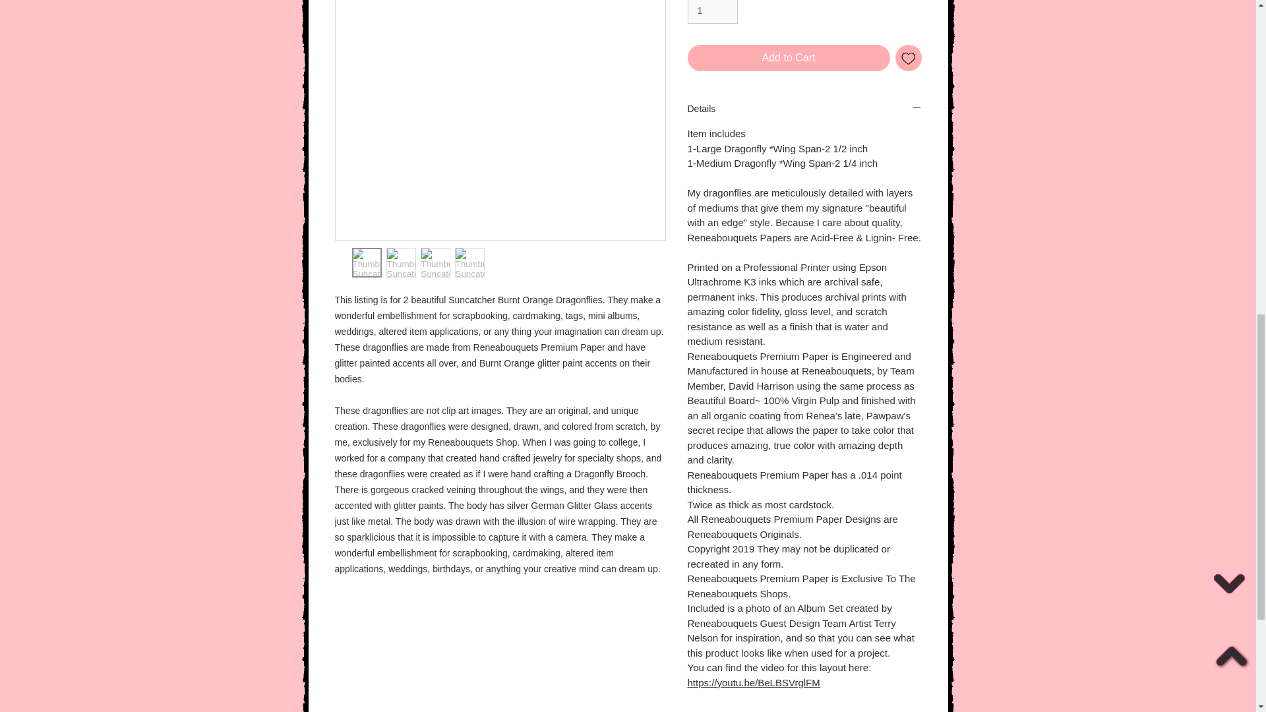  What do you see at coordinates (712, 12) in the screenshot?
I see `1` at bounding box center [712, 12].